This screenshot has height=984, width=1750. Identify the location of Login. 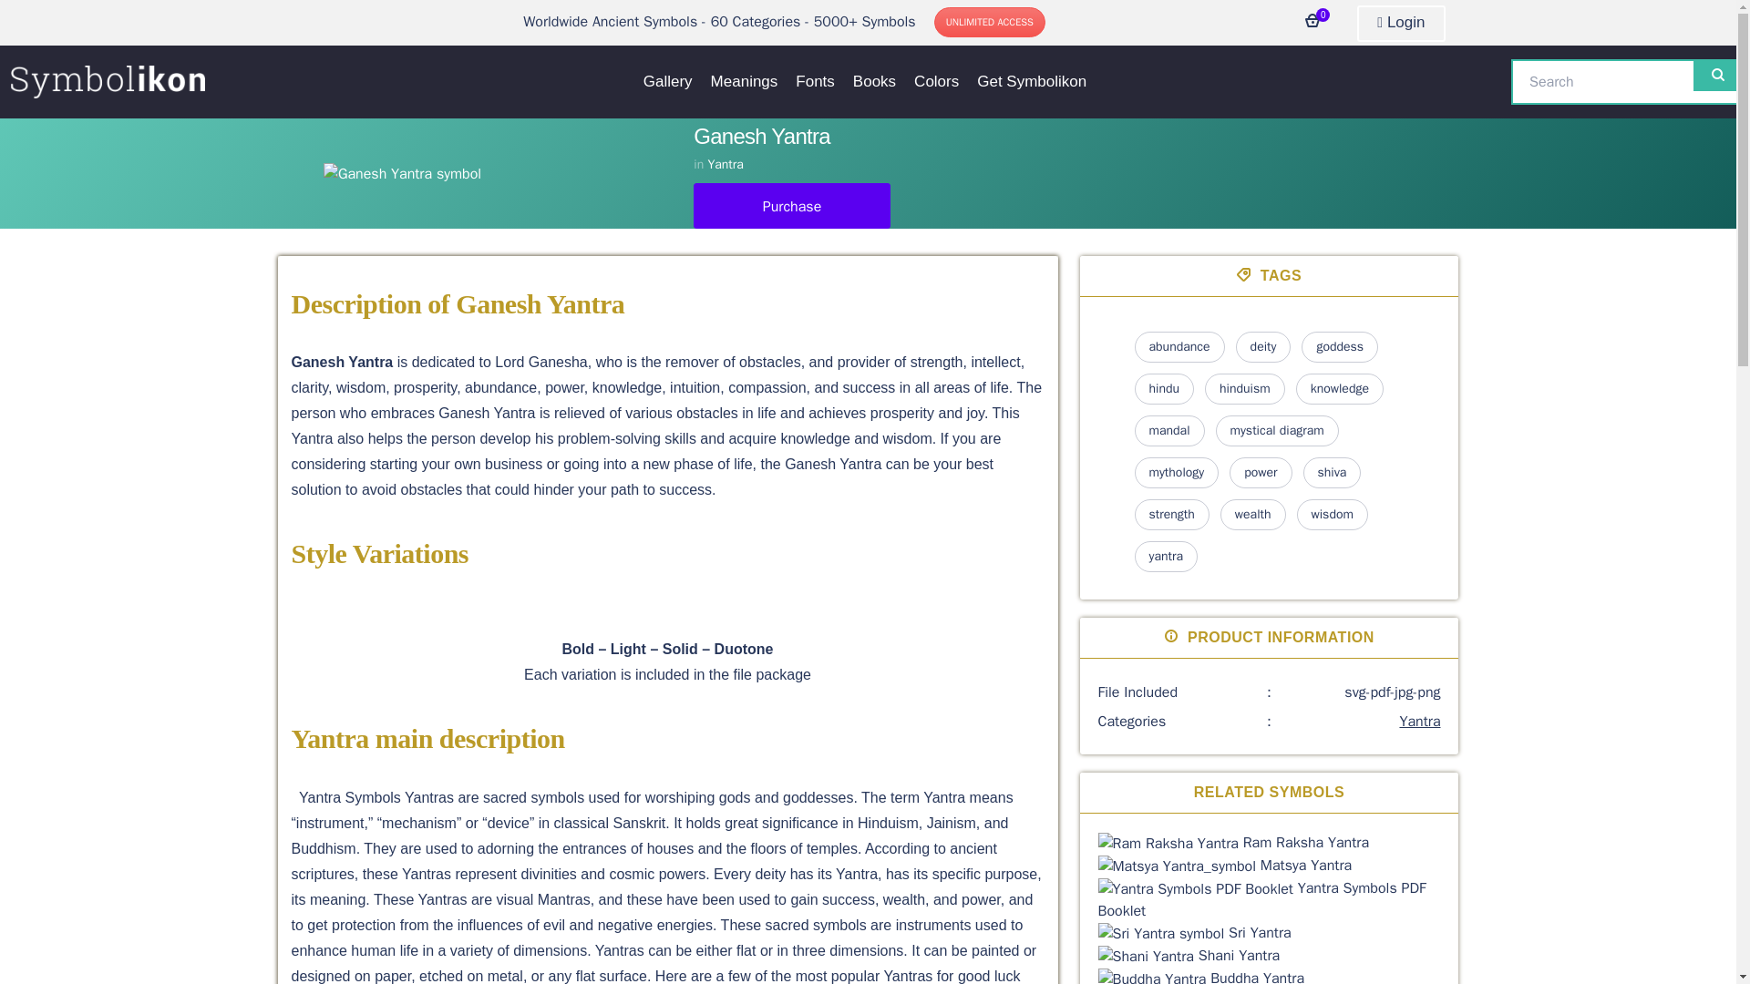
(1401, 24).